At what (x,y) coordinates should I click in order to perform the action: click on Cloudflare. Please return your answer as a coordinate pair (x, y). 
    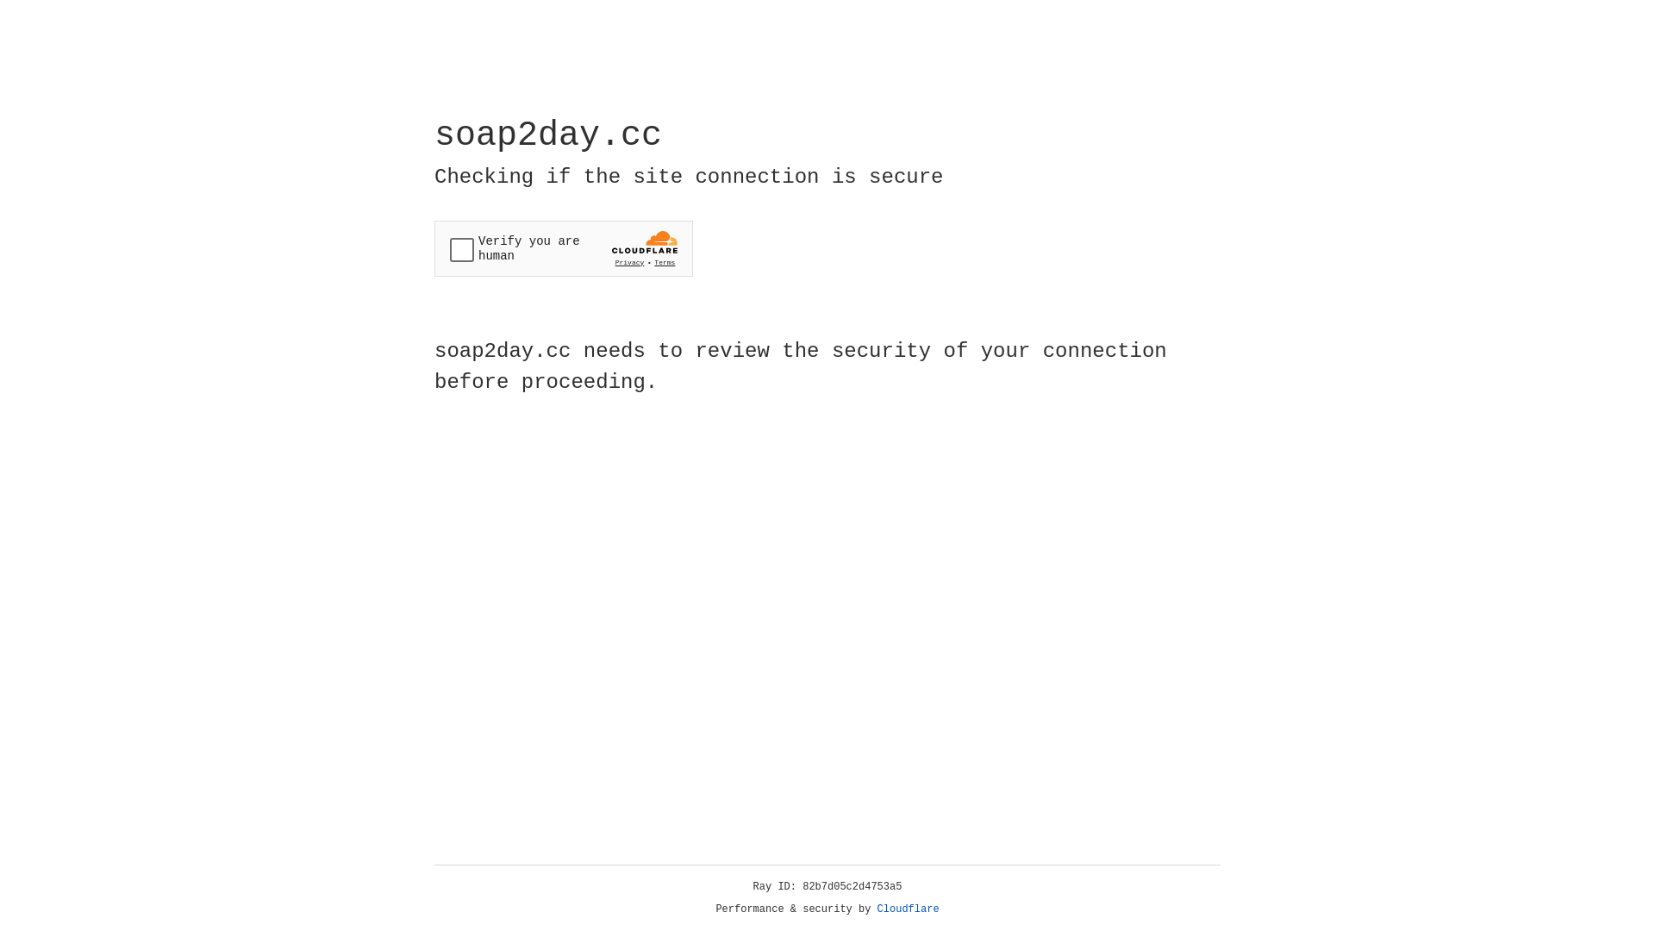
    Looking at the image, I should click on (909, 909).